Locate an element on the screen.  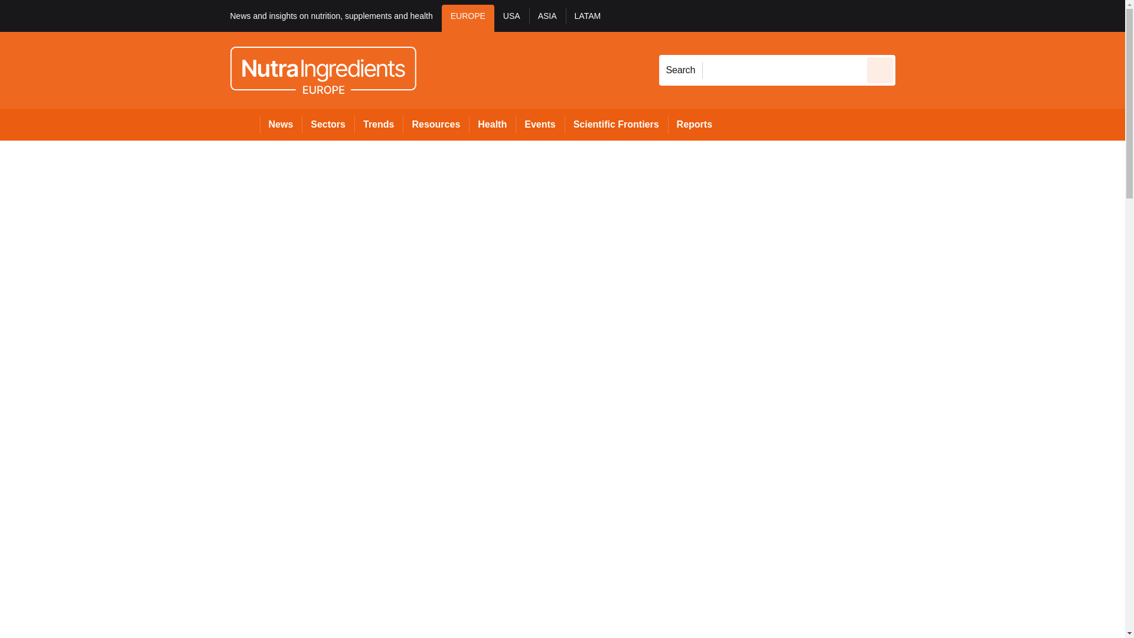
My account is located at coordinates (979, 15).